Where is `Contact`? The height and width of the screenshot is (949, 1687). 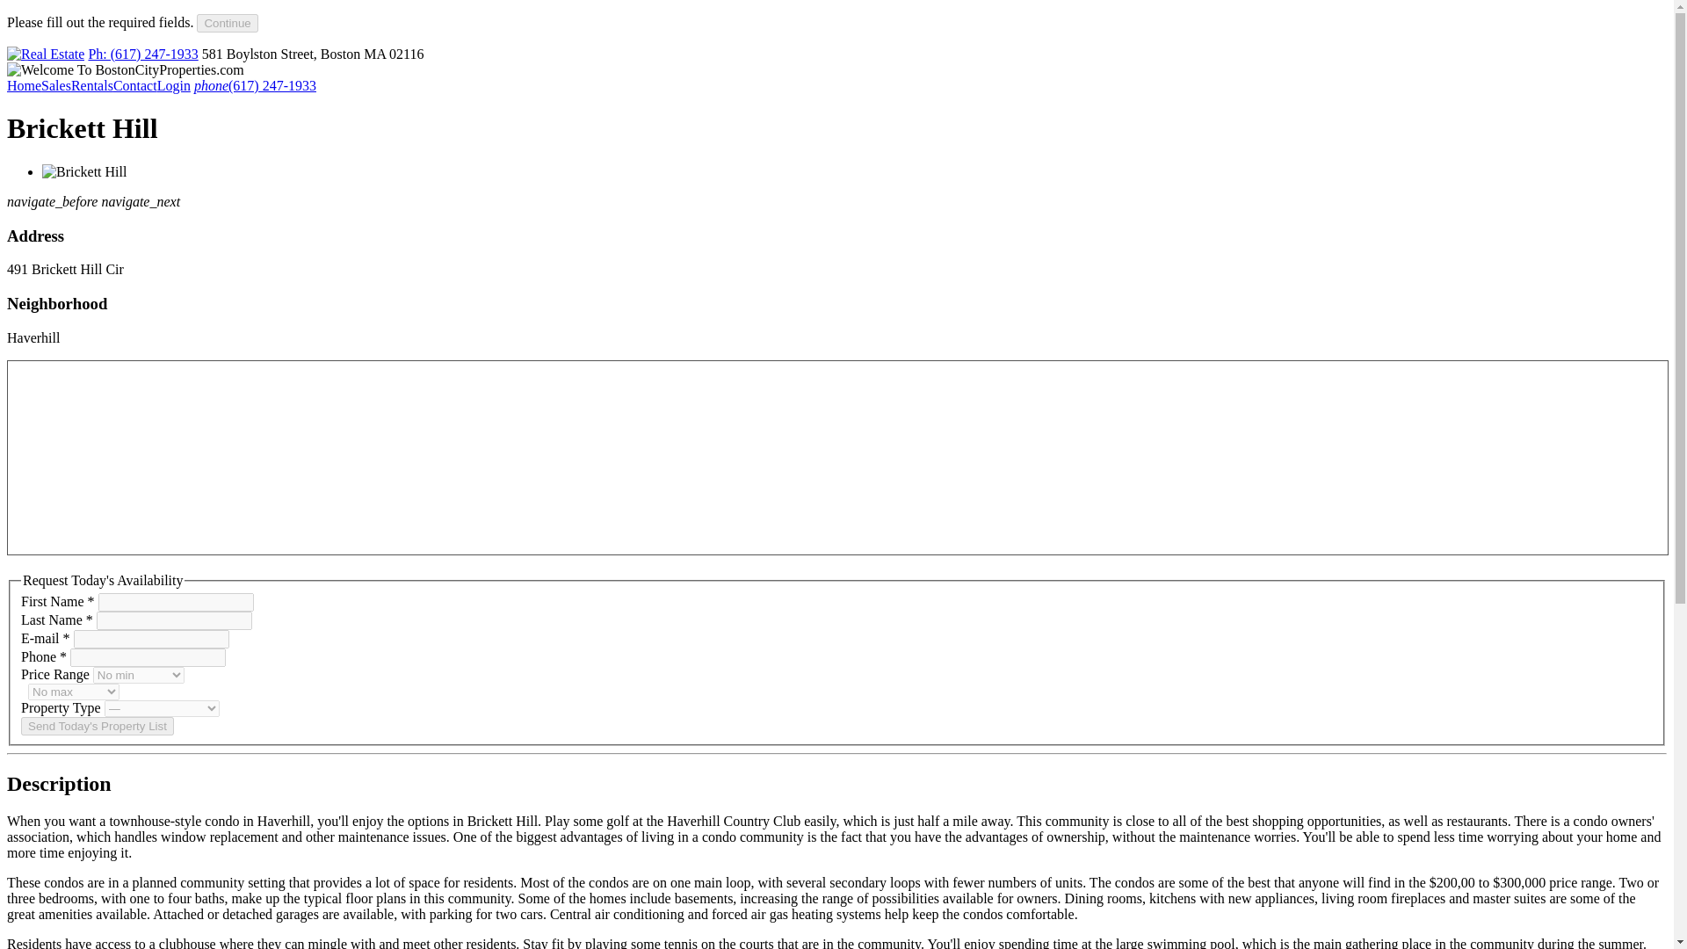
Contact is located at coordinates (134, 84).